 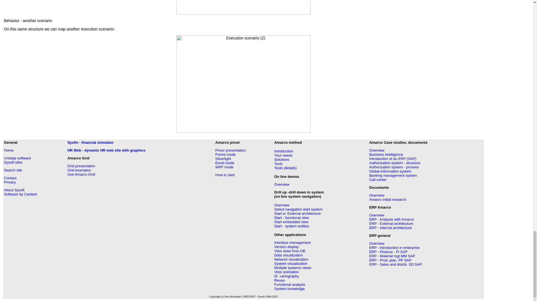 I want to click on HR Web - dynamic HR web site with graphics, so click(x=106, y=150).